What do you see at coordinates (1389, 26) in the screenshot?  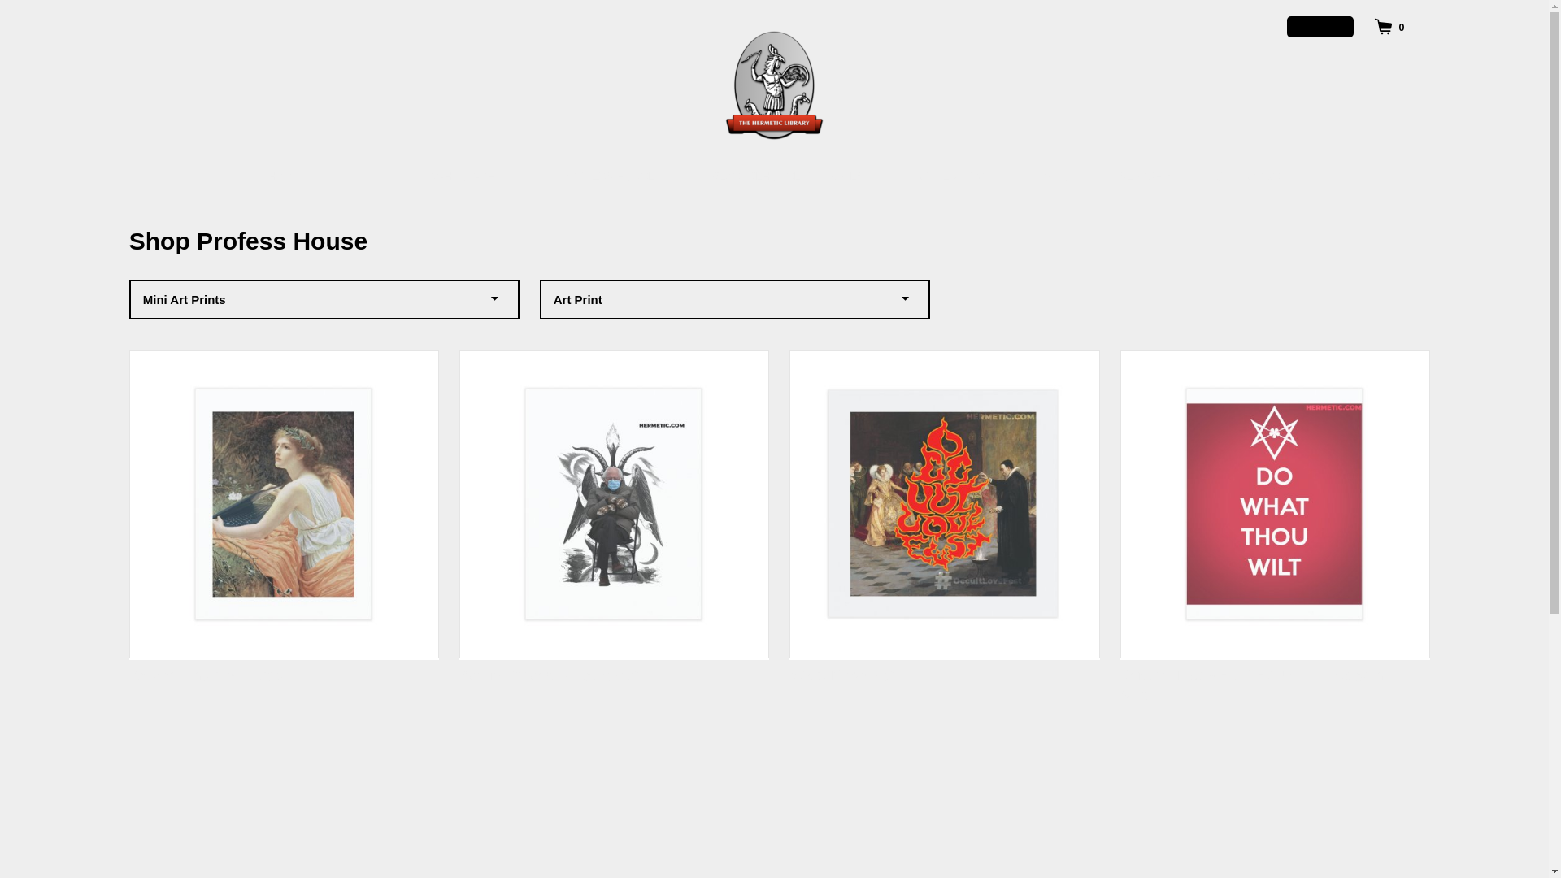 I see `0` at bounding box center [1389, 26].